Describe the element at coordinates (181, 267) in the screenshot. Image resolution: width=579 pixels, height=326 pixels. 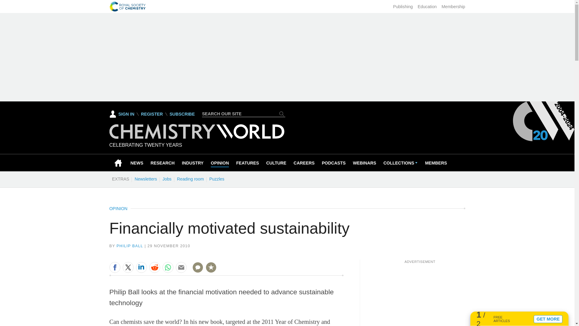
I see `Share this by email` at that location.